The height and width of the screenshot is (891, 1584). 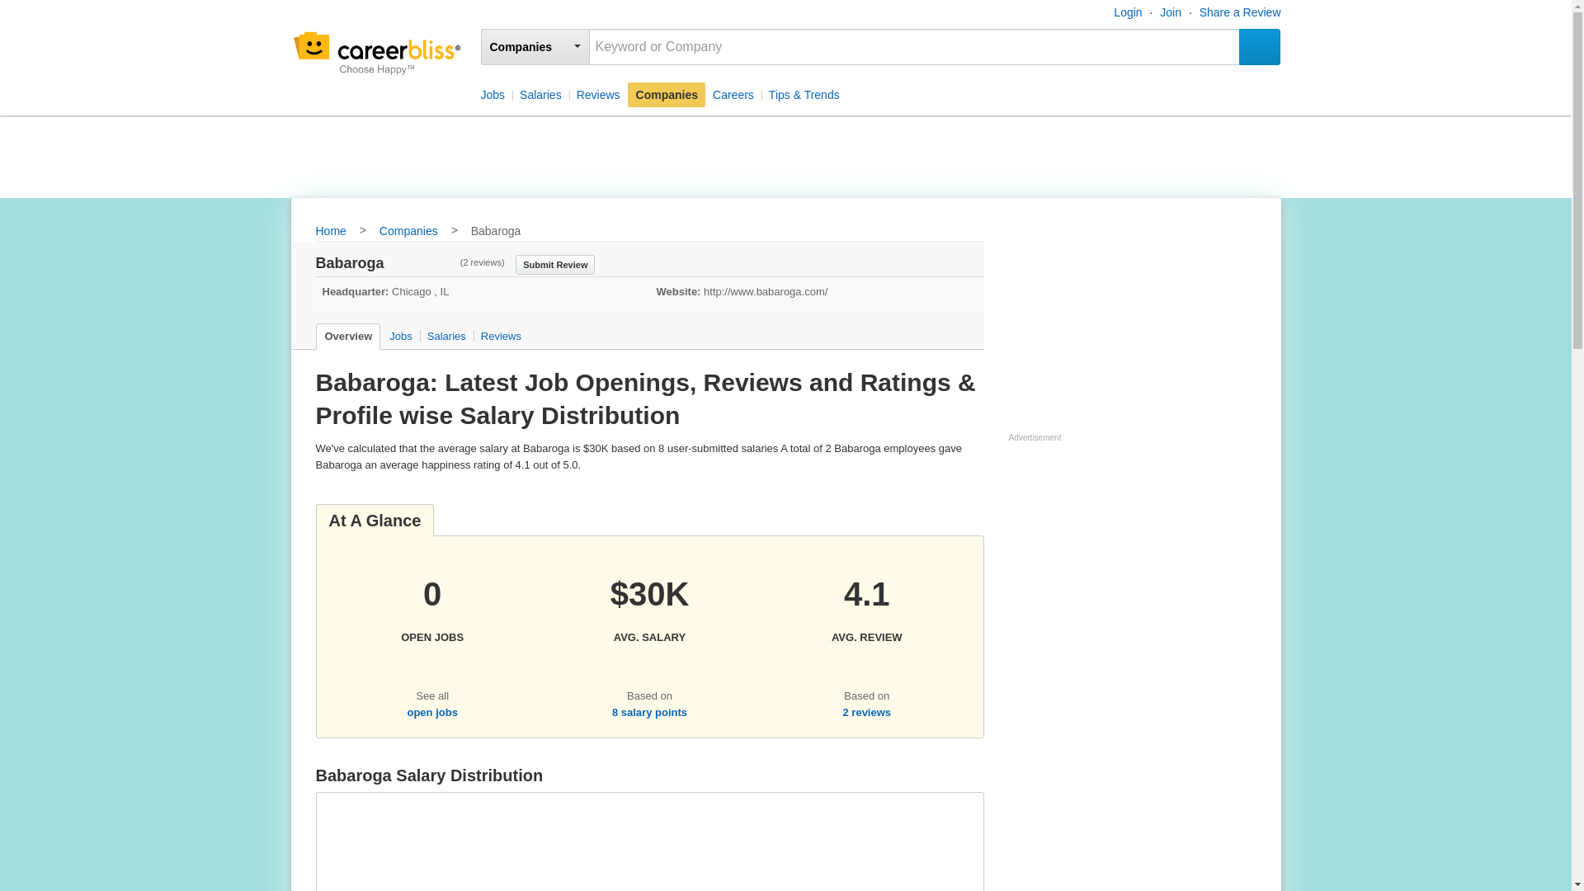 I want to click on Salaries, so click(x=540, y=94).